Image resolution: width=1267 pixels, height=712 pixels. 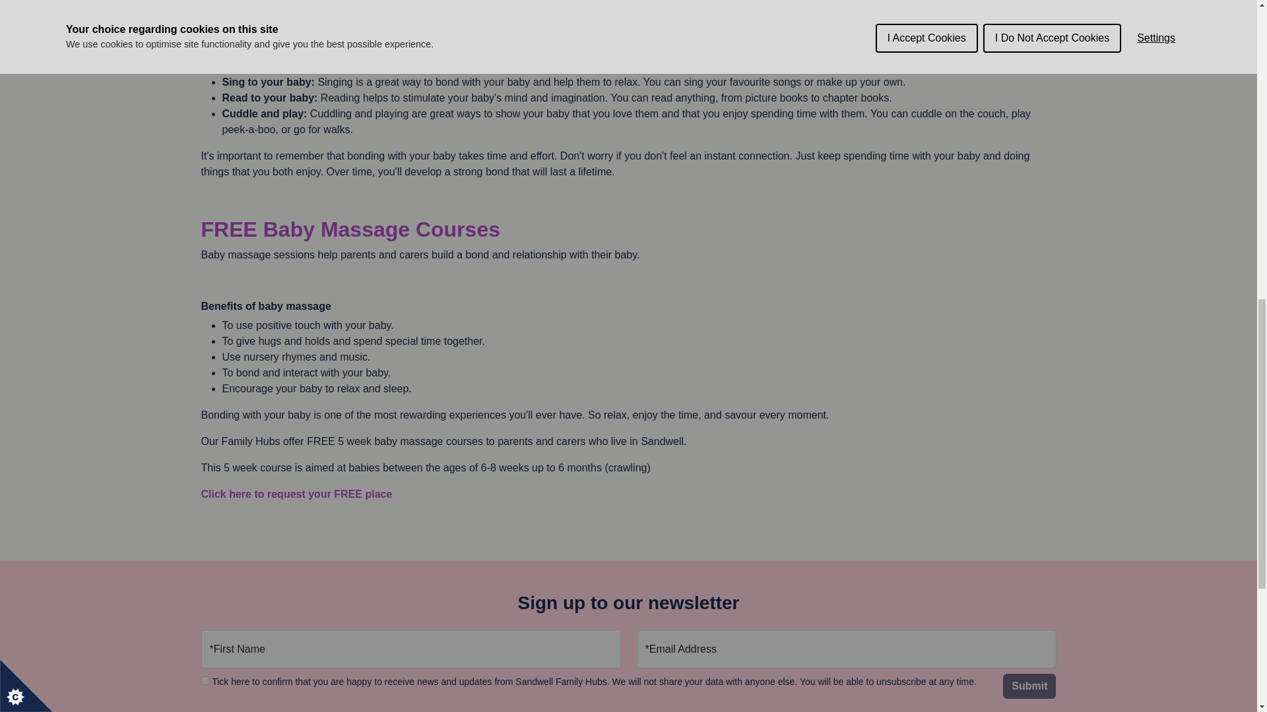 What do you see at coordinates (205, 680) in the screenshot?
I see `true` at bounding box center [205, 680].